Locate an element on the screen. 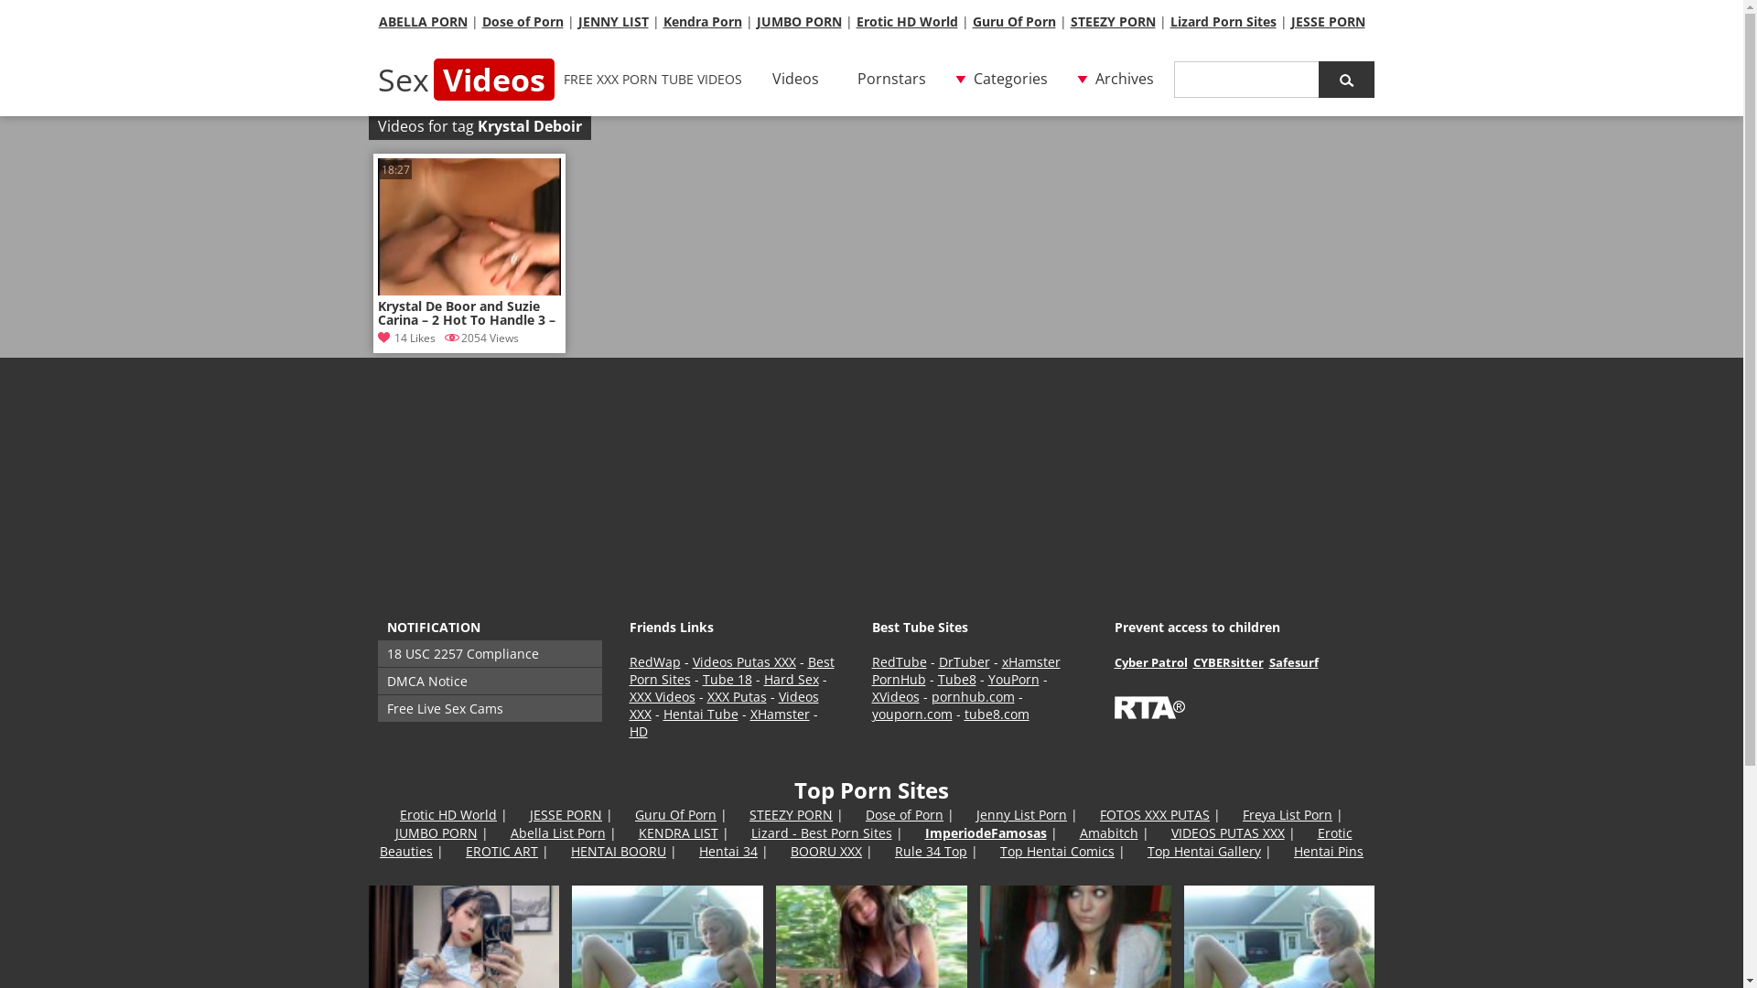 This screenshot has width=1757, height=988. Erotic Beauties is located at coordinates (866, 842).